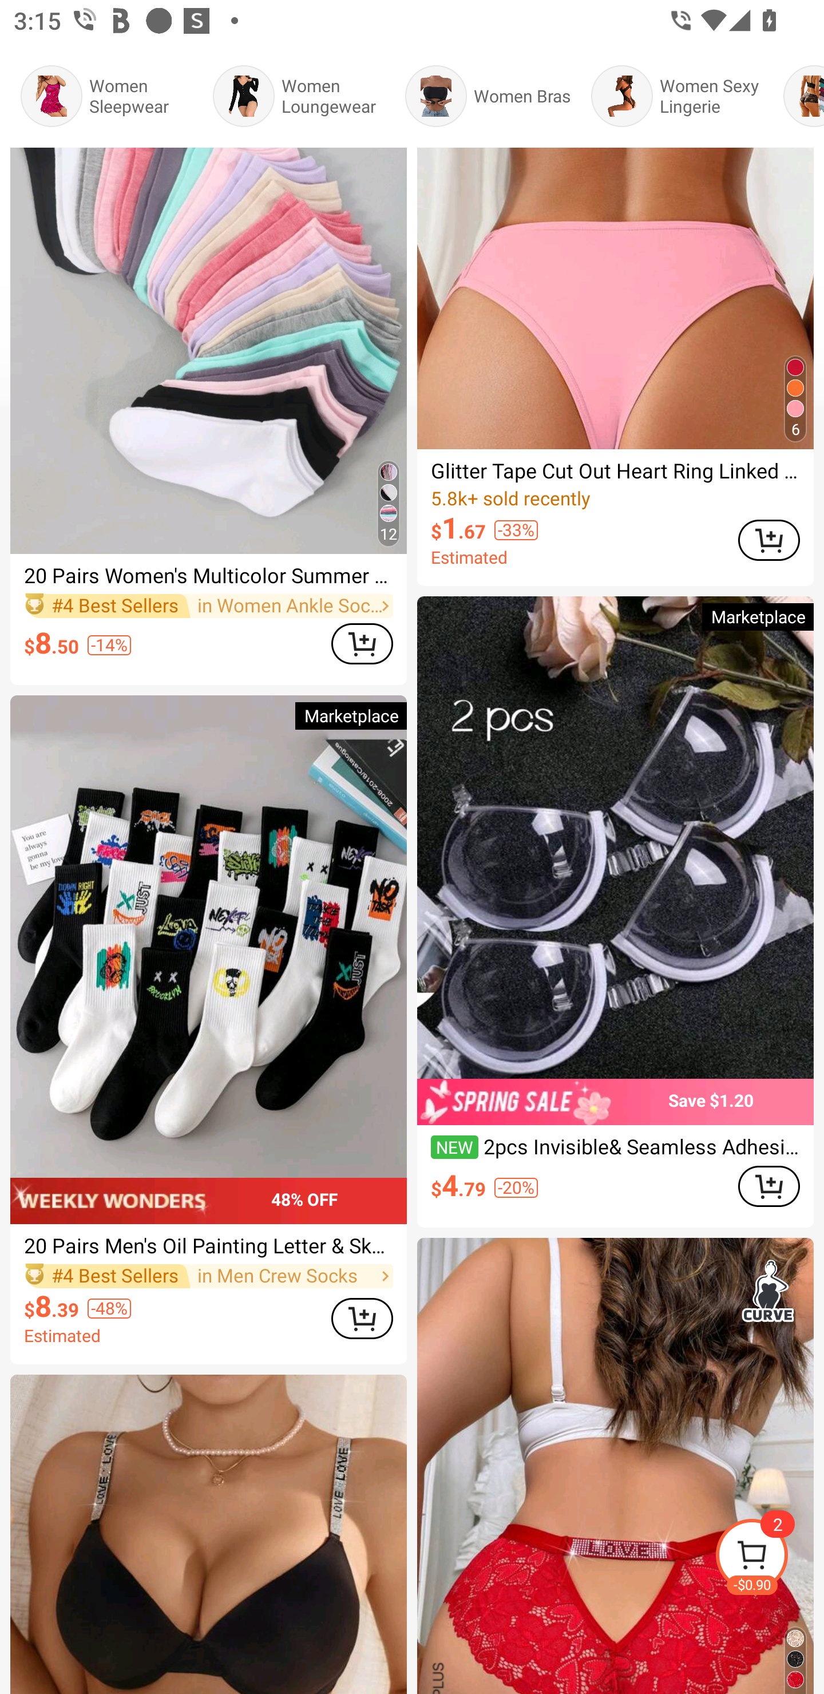  Describe the element at coordinates (488, 96) in the screenshot. I see `Women Bras` at that location.